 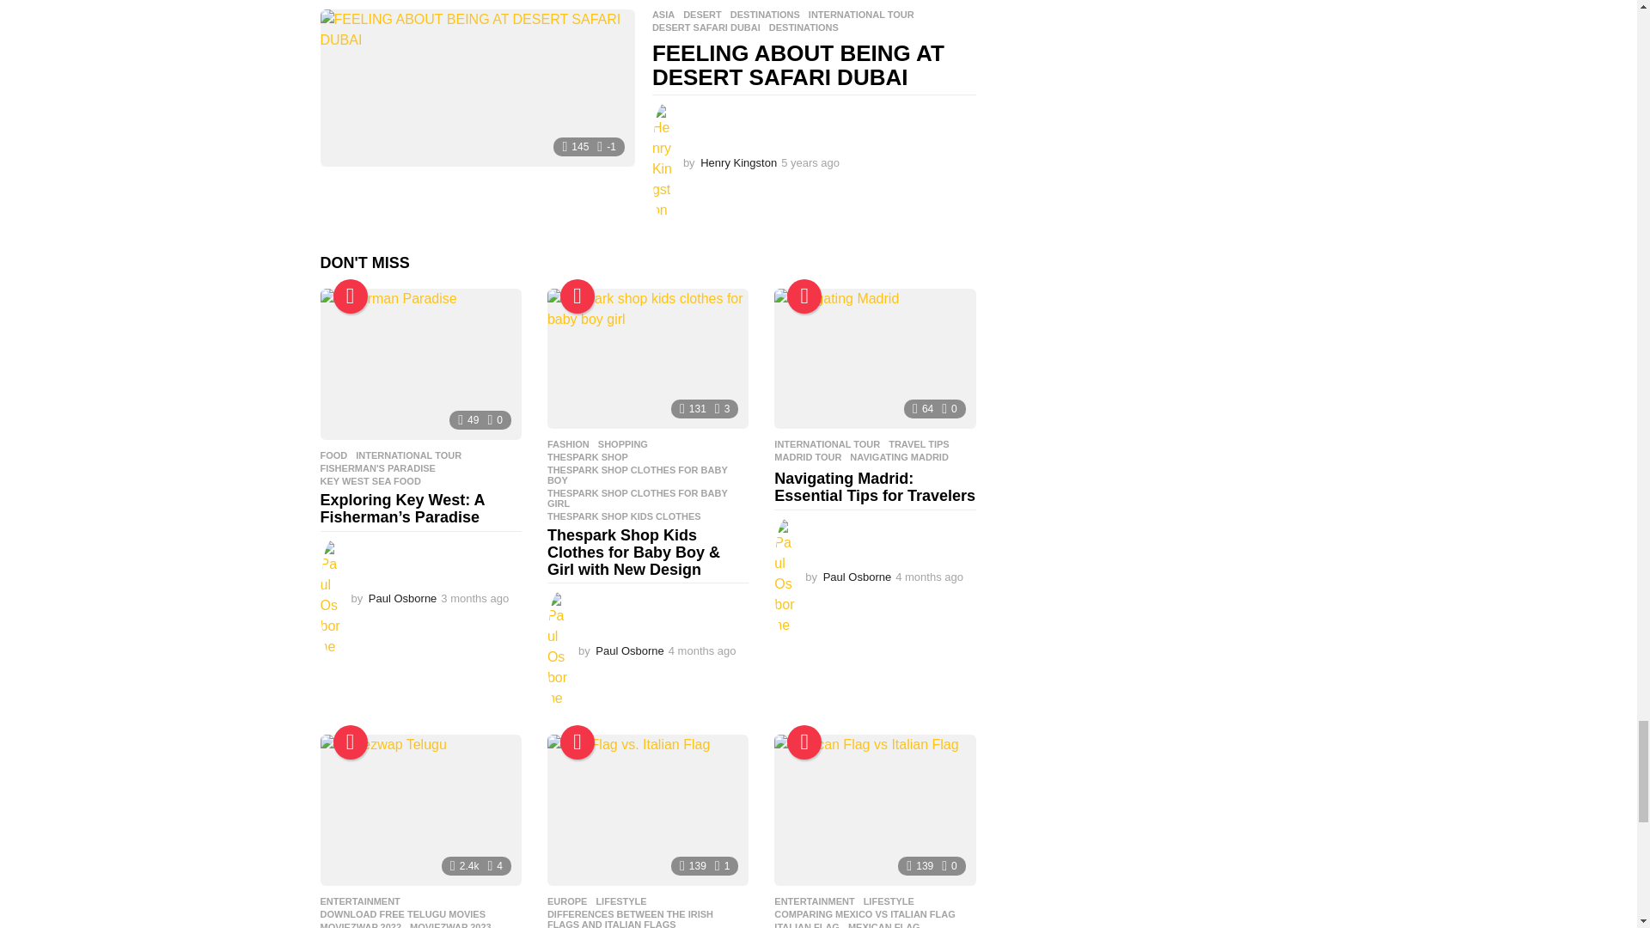 I want to click on Popular, so click(x=351, y=296).